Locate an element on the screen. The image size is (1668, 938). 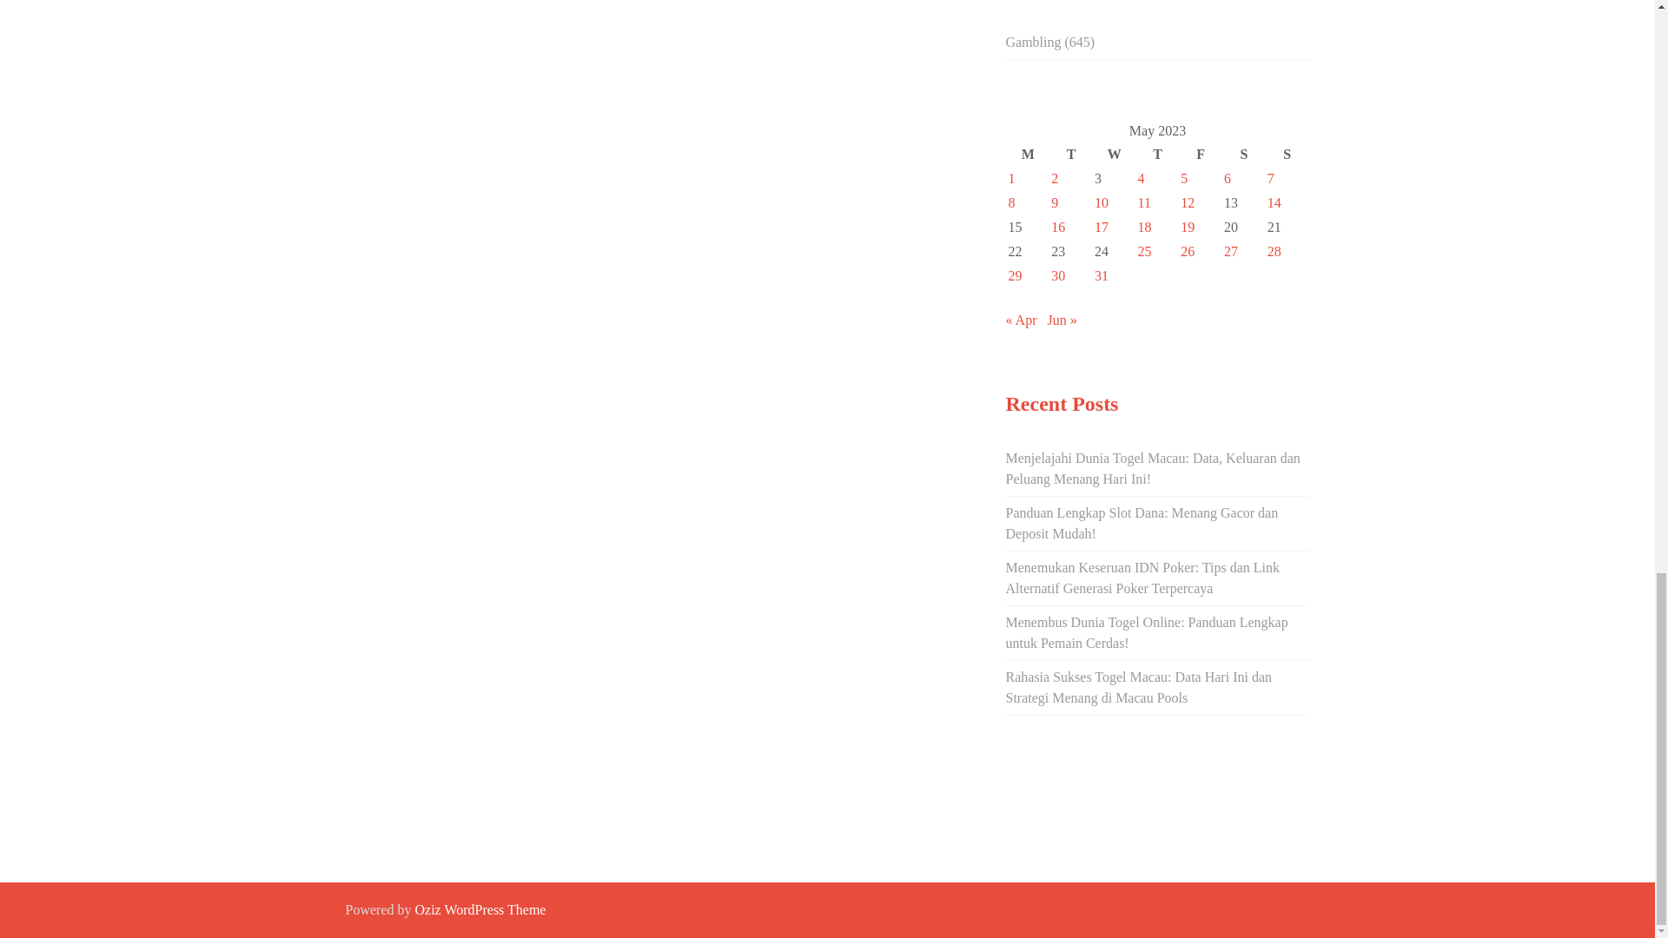
Friday is located at coordinates (1200, 155).